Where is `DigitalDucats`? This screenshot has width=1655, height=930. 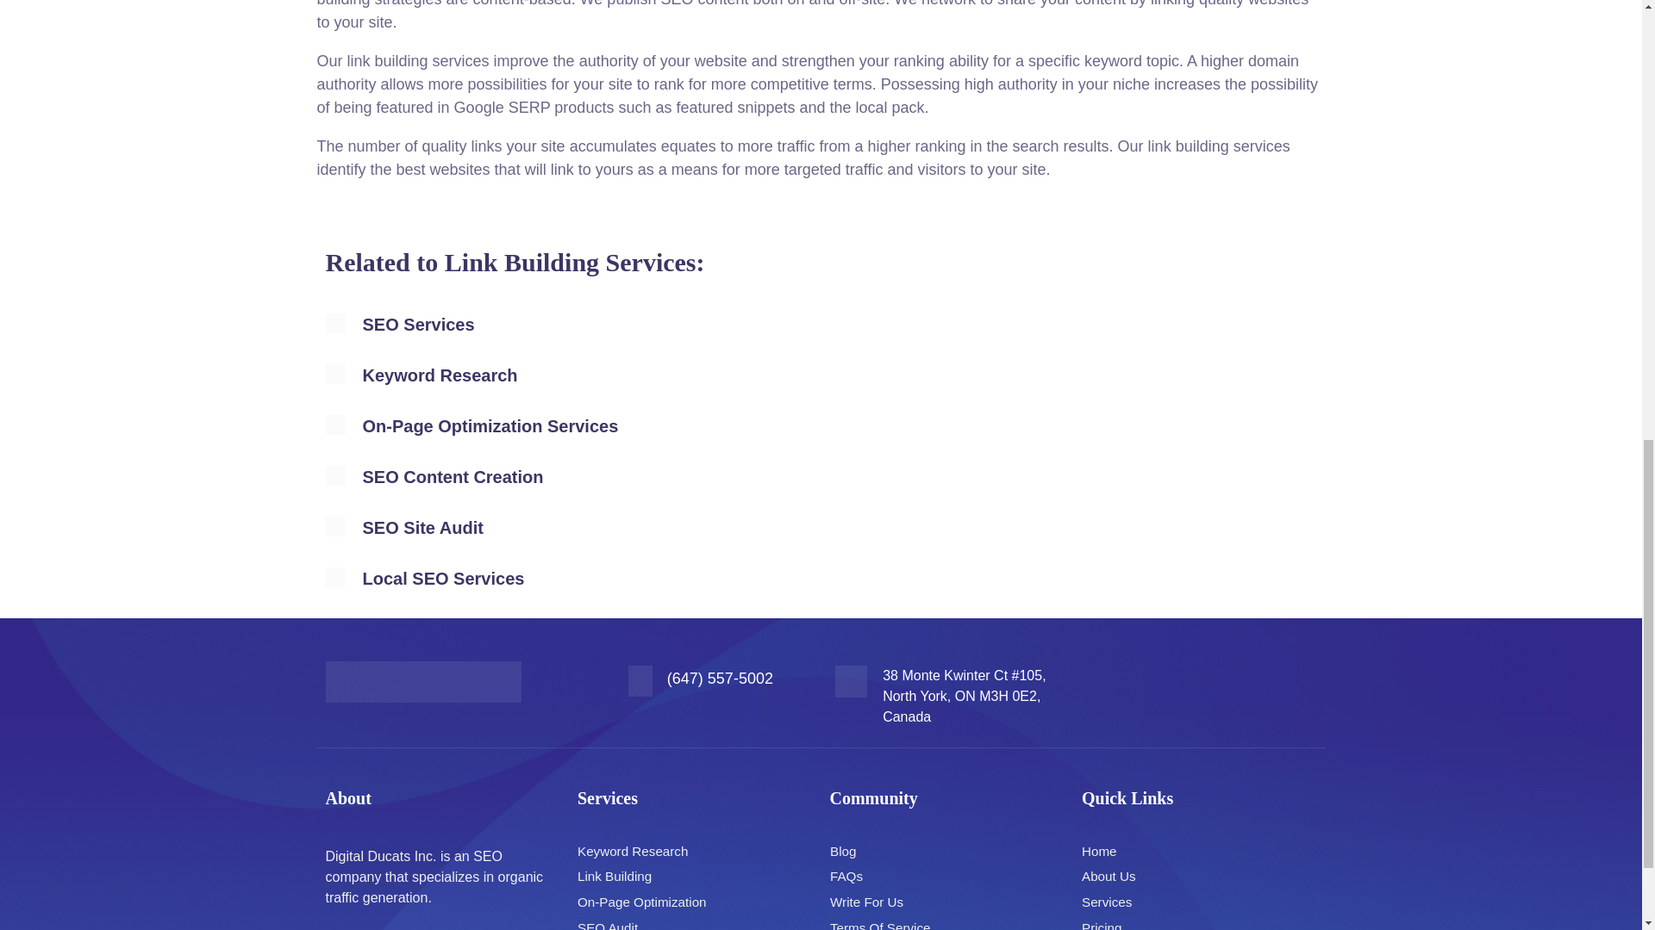 DigitalDucats is located at coordinates (423, 682).